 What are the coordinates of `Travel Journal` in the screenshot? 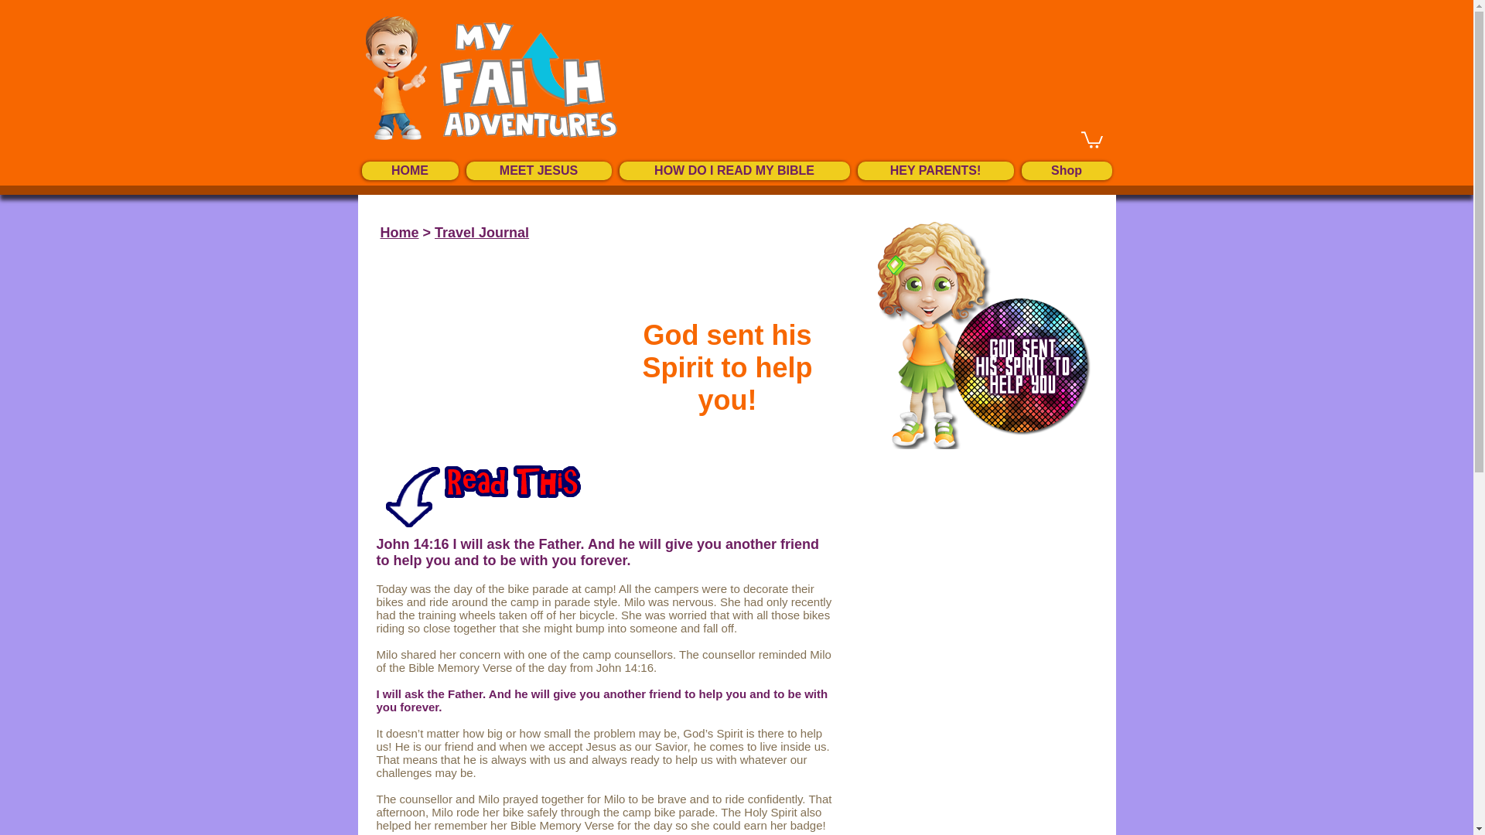 It's located at (481, 232).